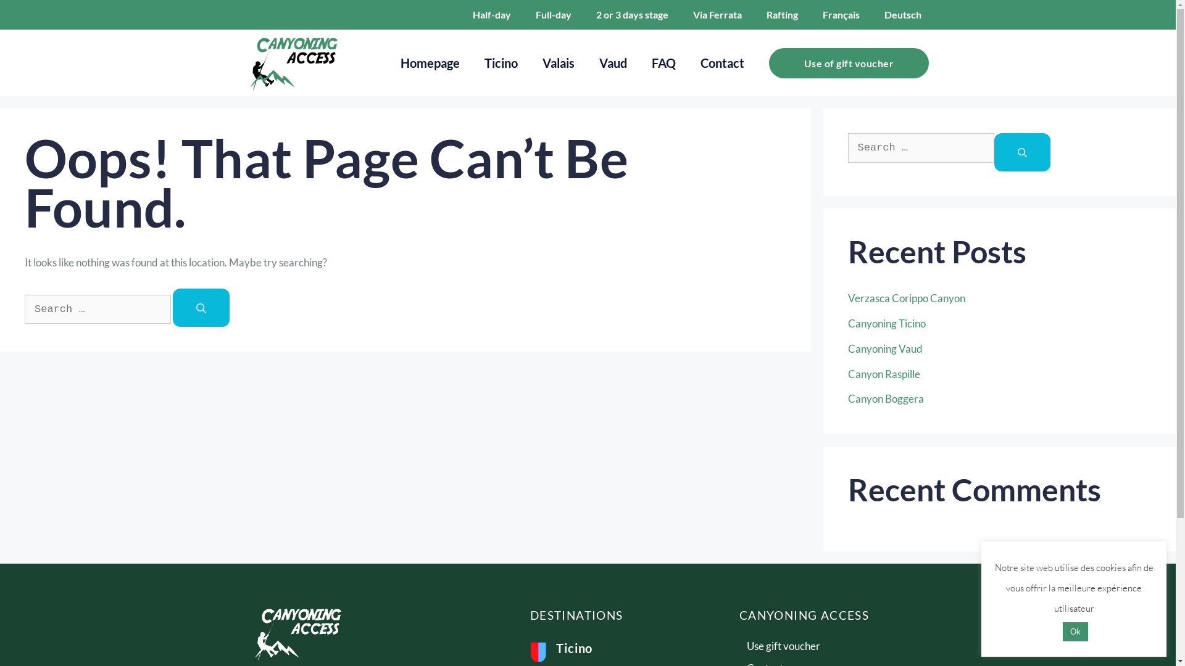 The height and width of the screenshot is (666, 1185). What do you see at coordinates (574, 648) in the screenshot?
I see `Ticino` at bounding box center [574, 648].